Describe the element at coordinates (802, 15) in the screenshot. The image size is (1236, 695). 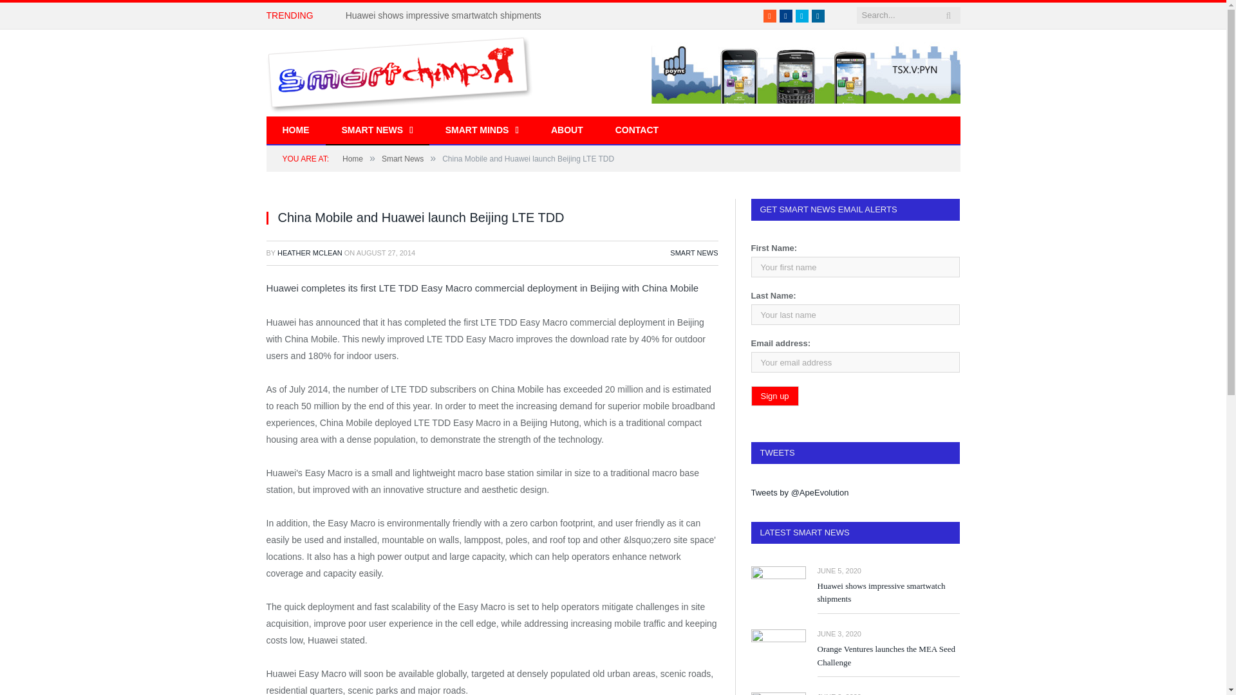
I see `Twitter` at that location.